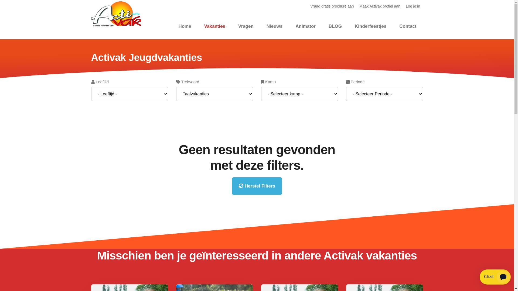 Image resolution: width=518 pixels, height=291 pixels. Describe the element at coordinates (495, 277) in the screenshot. I see `Smartsupp widget button` at that location.